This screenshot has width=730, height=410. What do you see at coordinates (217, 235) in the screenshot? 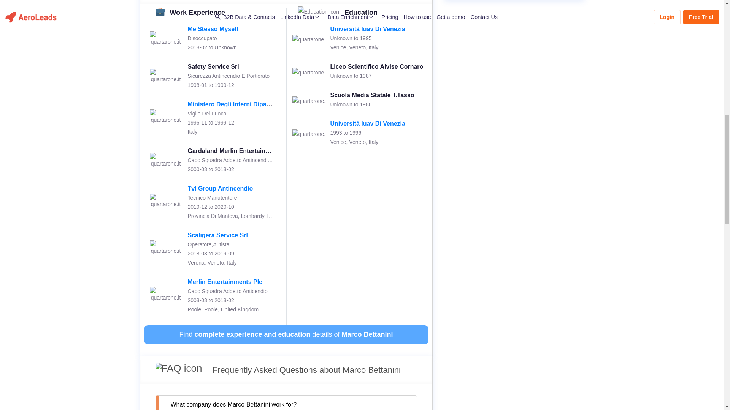
I see `Scaligera Service Srl` at bounding box center [217, 235].